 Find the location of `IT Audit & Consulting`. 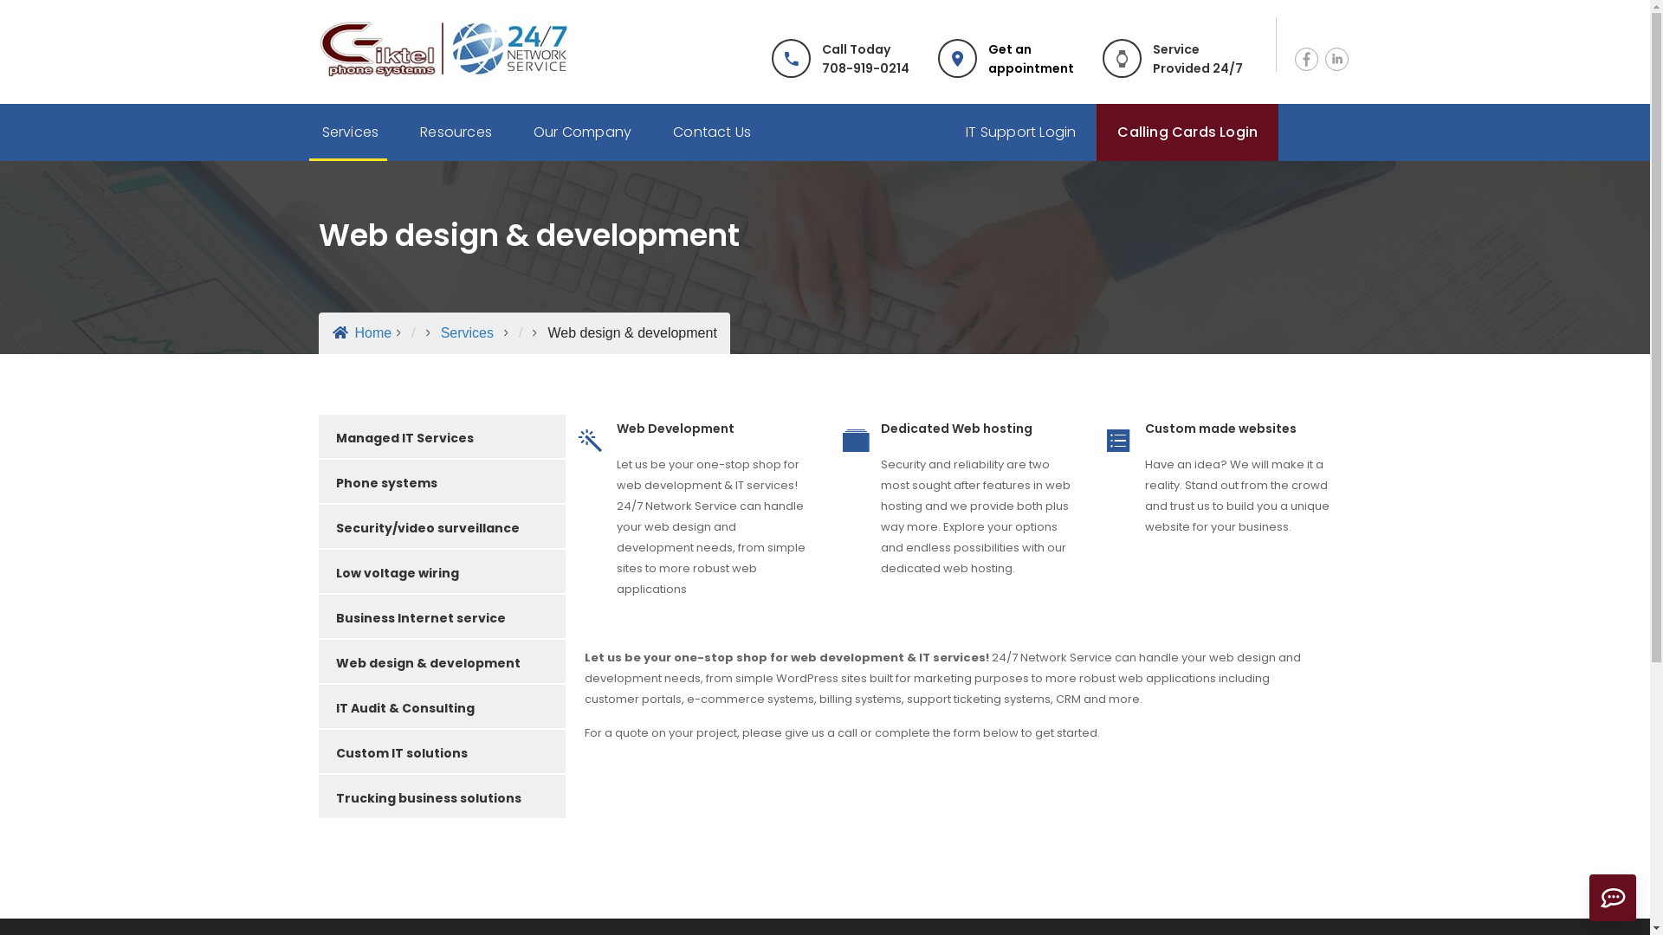

IT Audit & Consulting is located at coordinates (442, 706).